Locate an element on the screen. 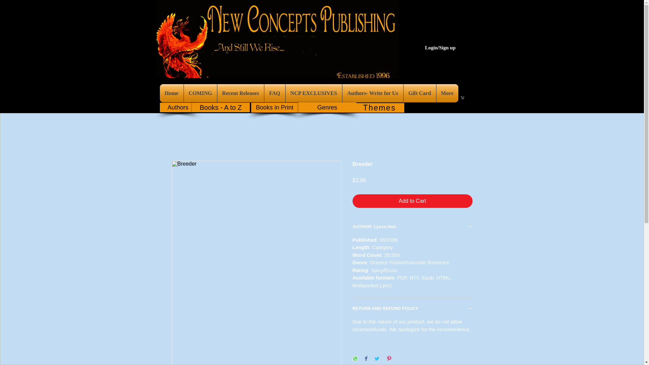  FAQ is located at coordinates (274, 93).